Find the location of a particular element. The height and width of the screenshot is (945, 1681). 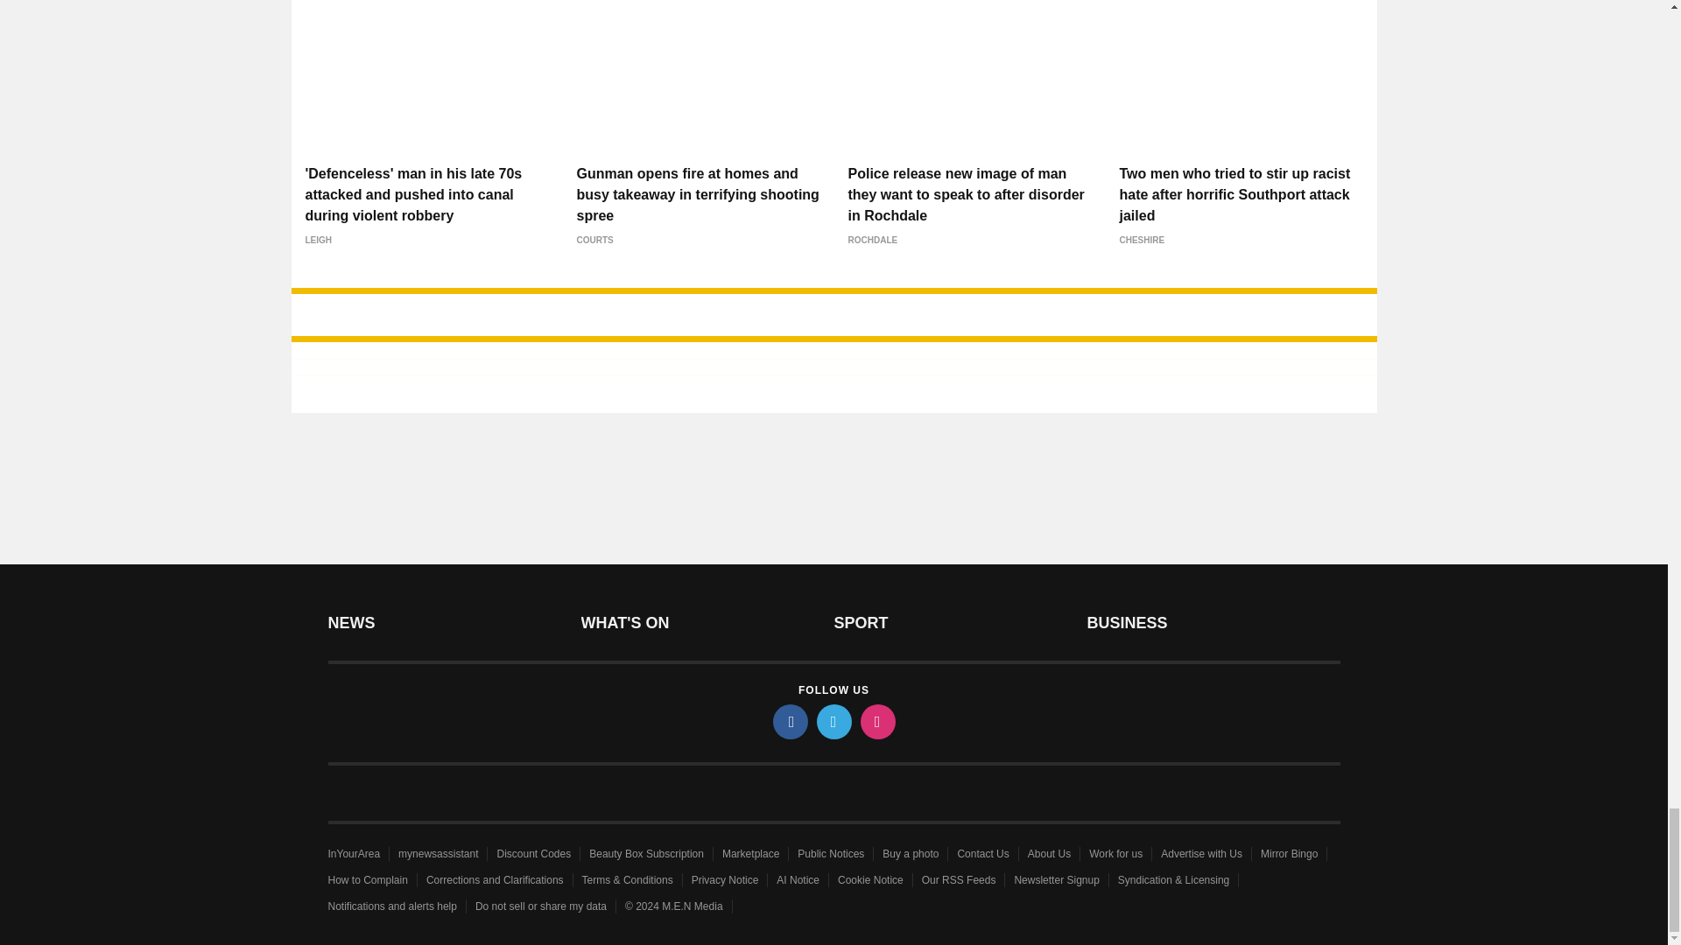

instagram is located at coordinates (876, 721).